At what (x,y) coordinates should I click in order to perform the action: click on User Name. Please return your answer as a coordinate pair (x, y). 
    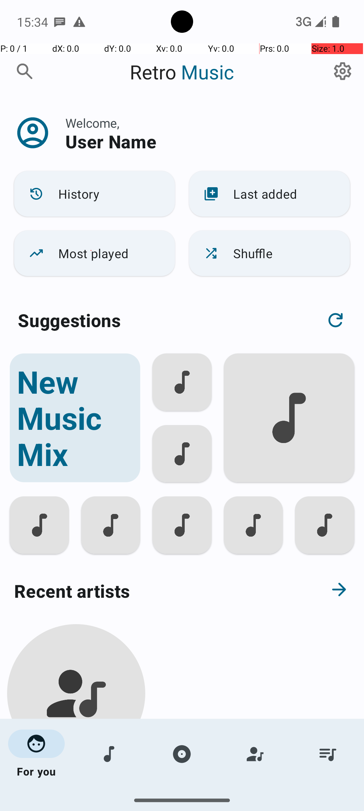
    Looking at the image, I should click on (111, 141).